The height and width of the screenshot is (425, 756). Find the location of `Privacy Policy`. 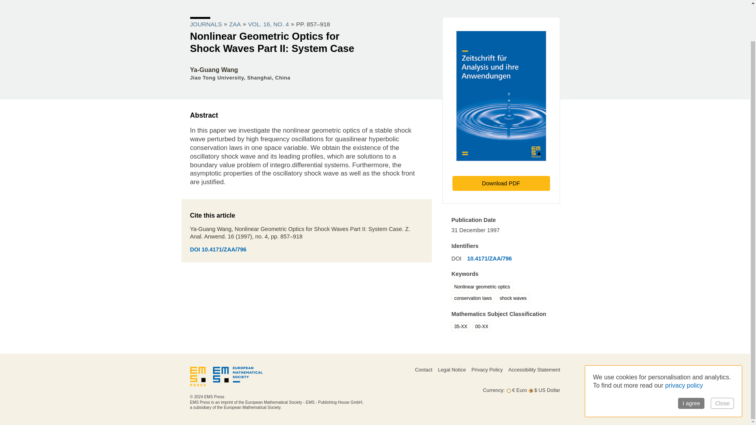

Privacy Policy is located at coordinates (487, 370).